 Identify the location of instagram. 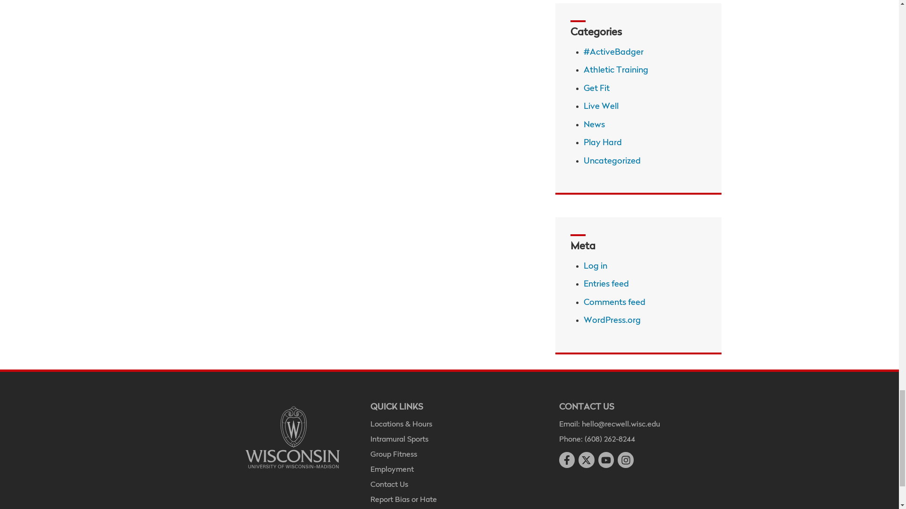
(626, 460).